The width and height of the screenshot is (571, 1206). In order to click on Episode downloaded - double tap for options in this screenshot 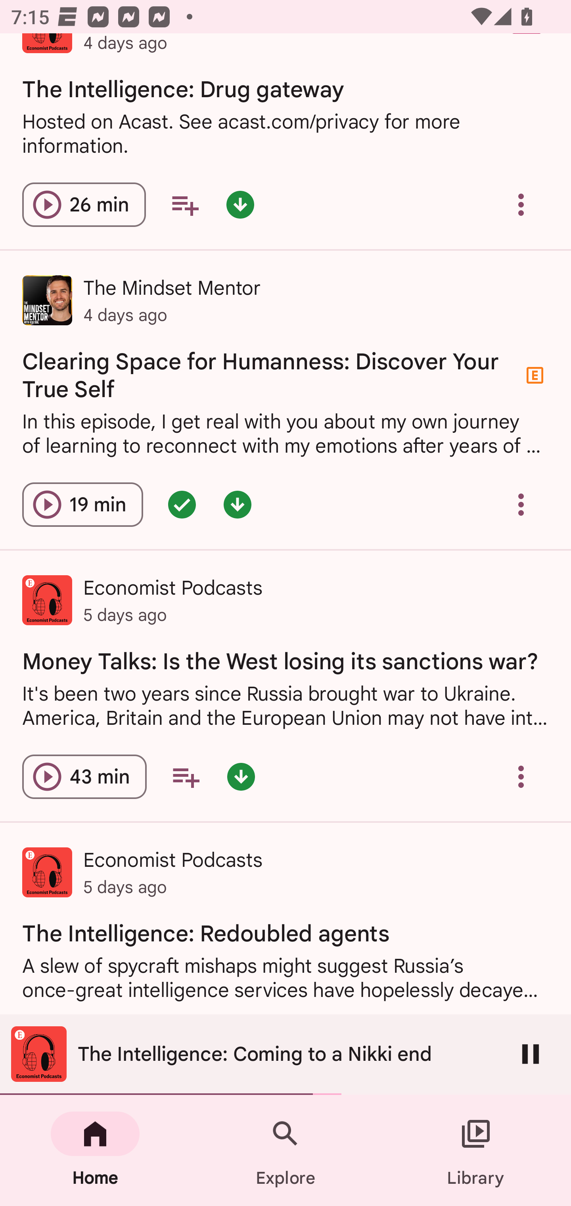, I will do `click(240, 204)`.